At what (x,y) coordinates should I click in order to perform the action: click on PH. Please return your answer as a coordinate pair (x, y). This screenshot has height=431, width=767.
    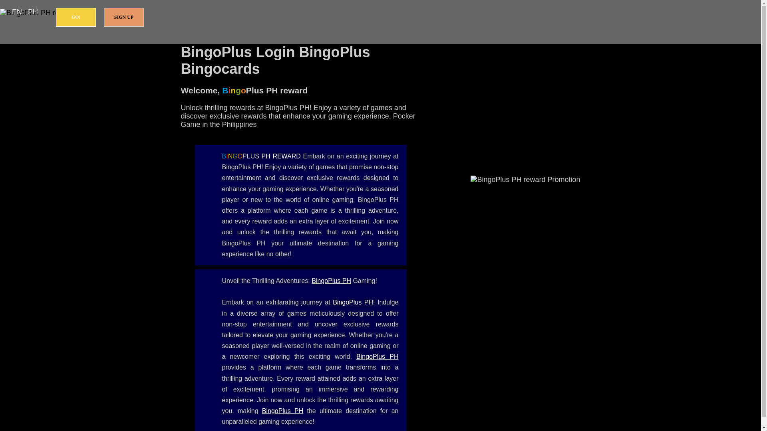
    Looking at the image, I should click on (33, 12).